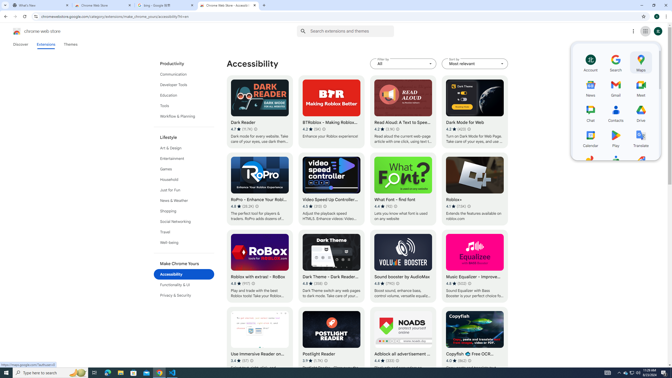  I want to click on Extensions, so click(46, 44).